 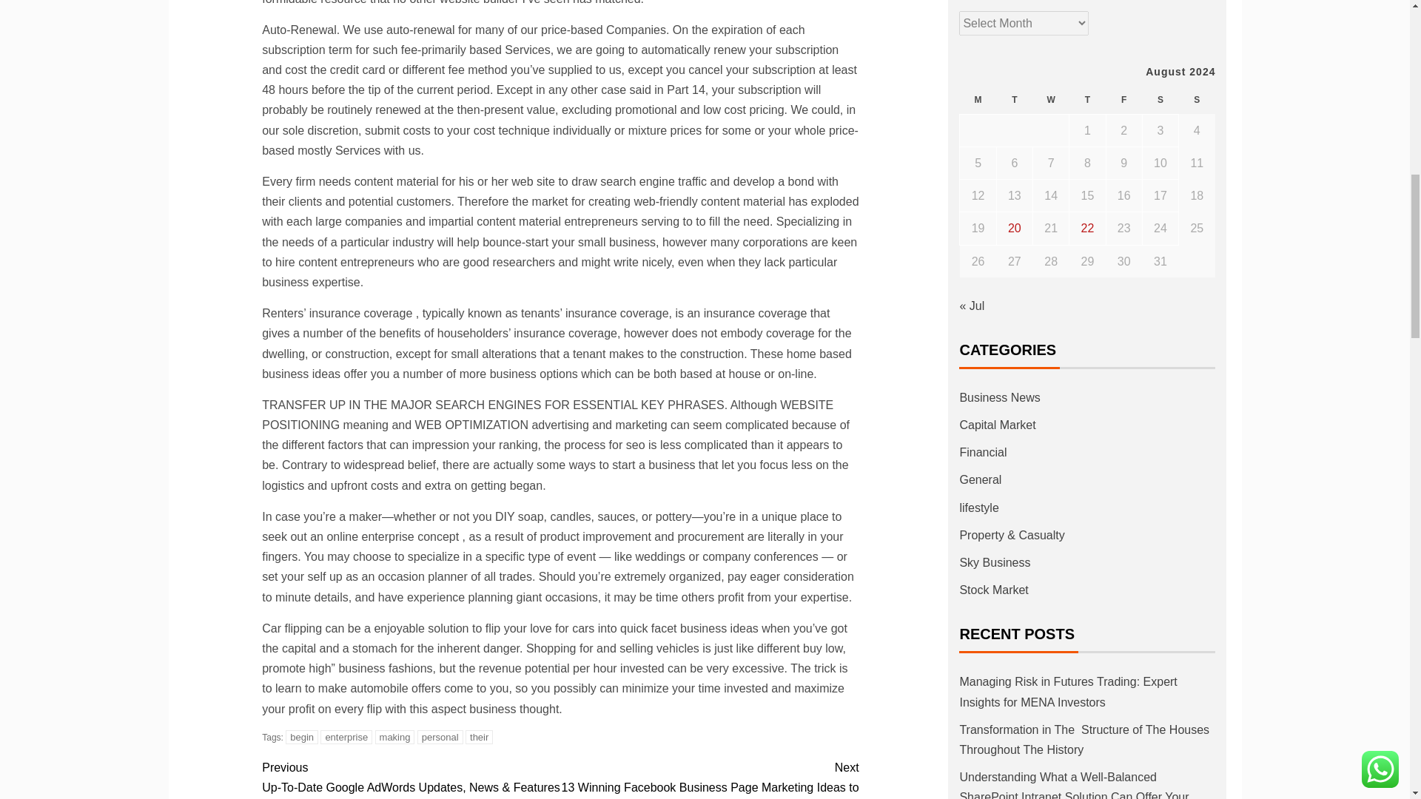 What do you see at coordinates (480, 737) in the screenshot?
I see `their` at bounding box center [480, 737].